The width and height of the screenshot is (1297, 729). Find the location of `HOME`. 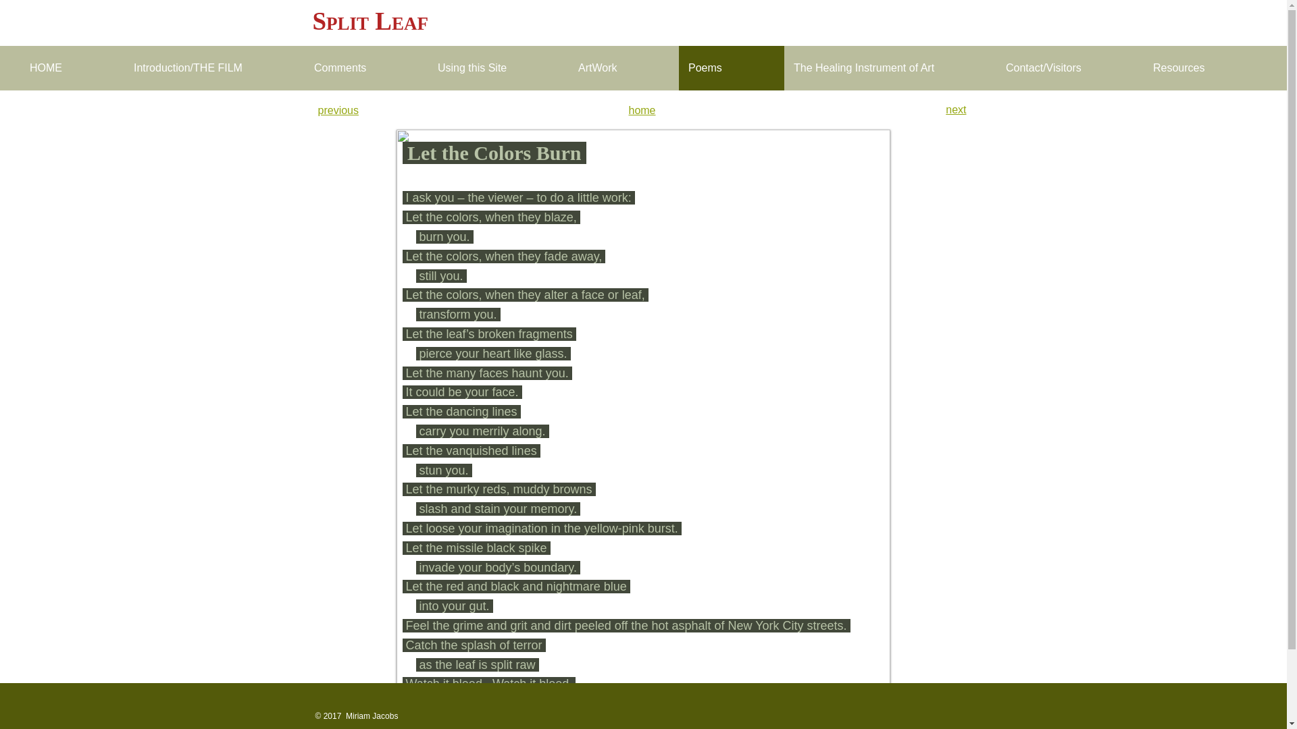

HOME is located at coordinates (72, 67).